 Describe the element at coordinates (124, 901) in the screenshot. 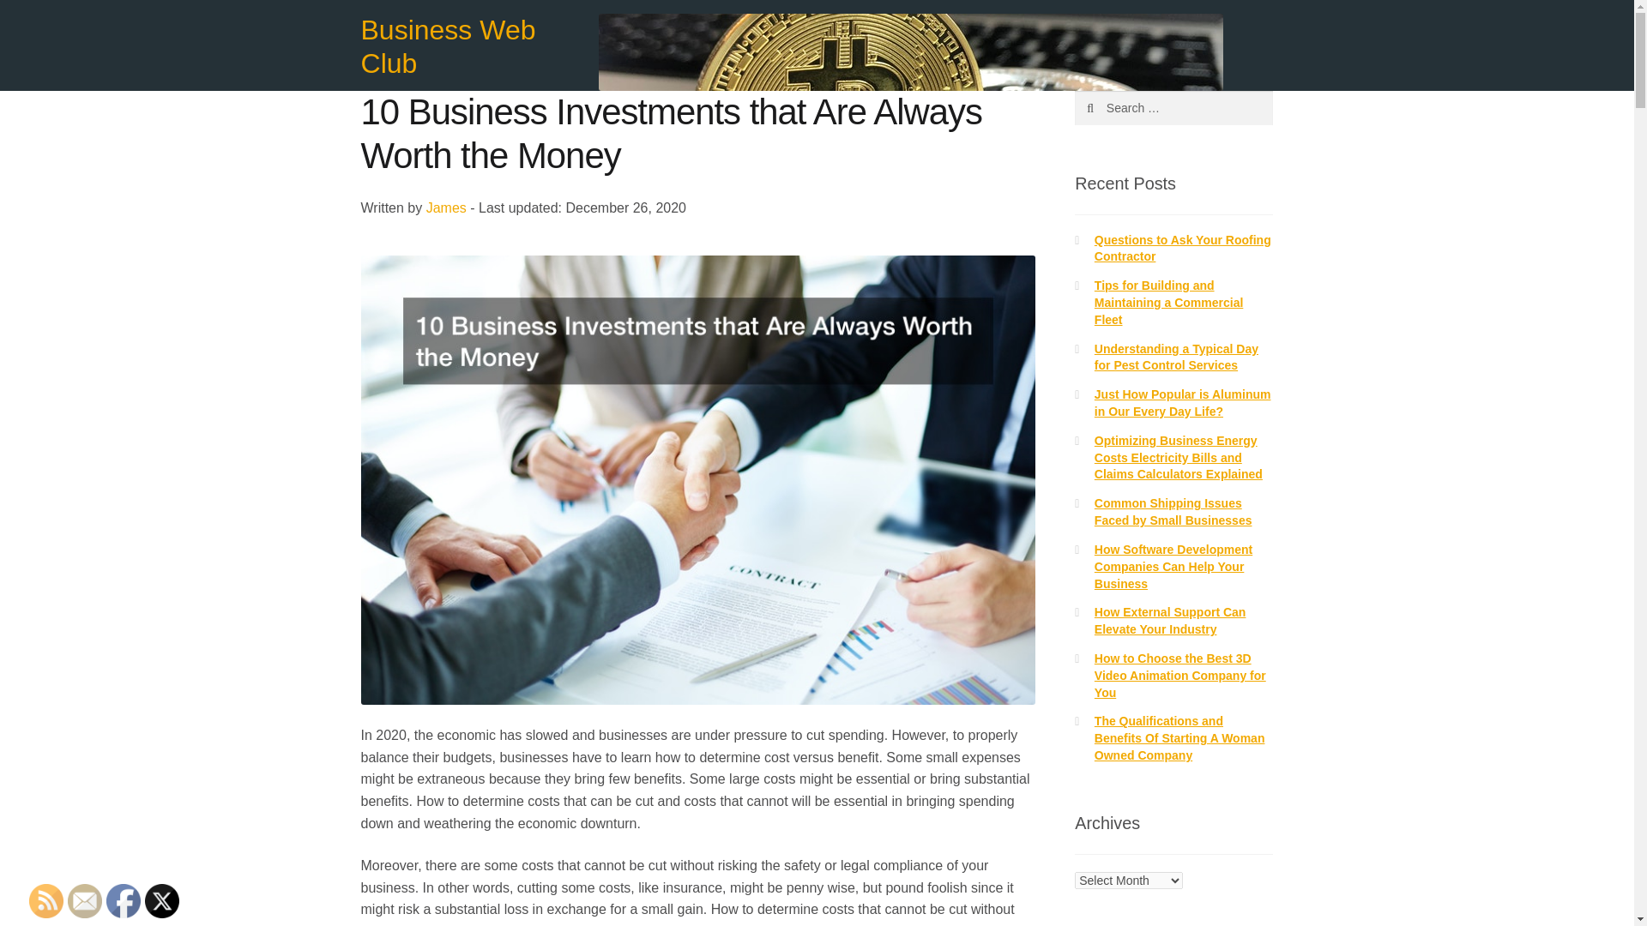

I see `Facebook` at that location.